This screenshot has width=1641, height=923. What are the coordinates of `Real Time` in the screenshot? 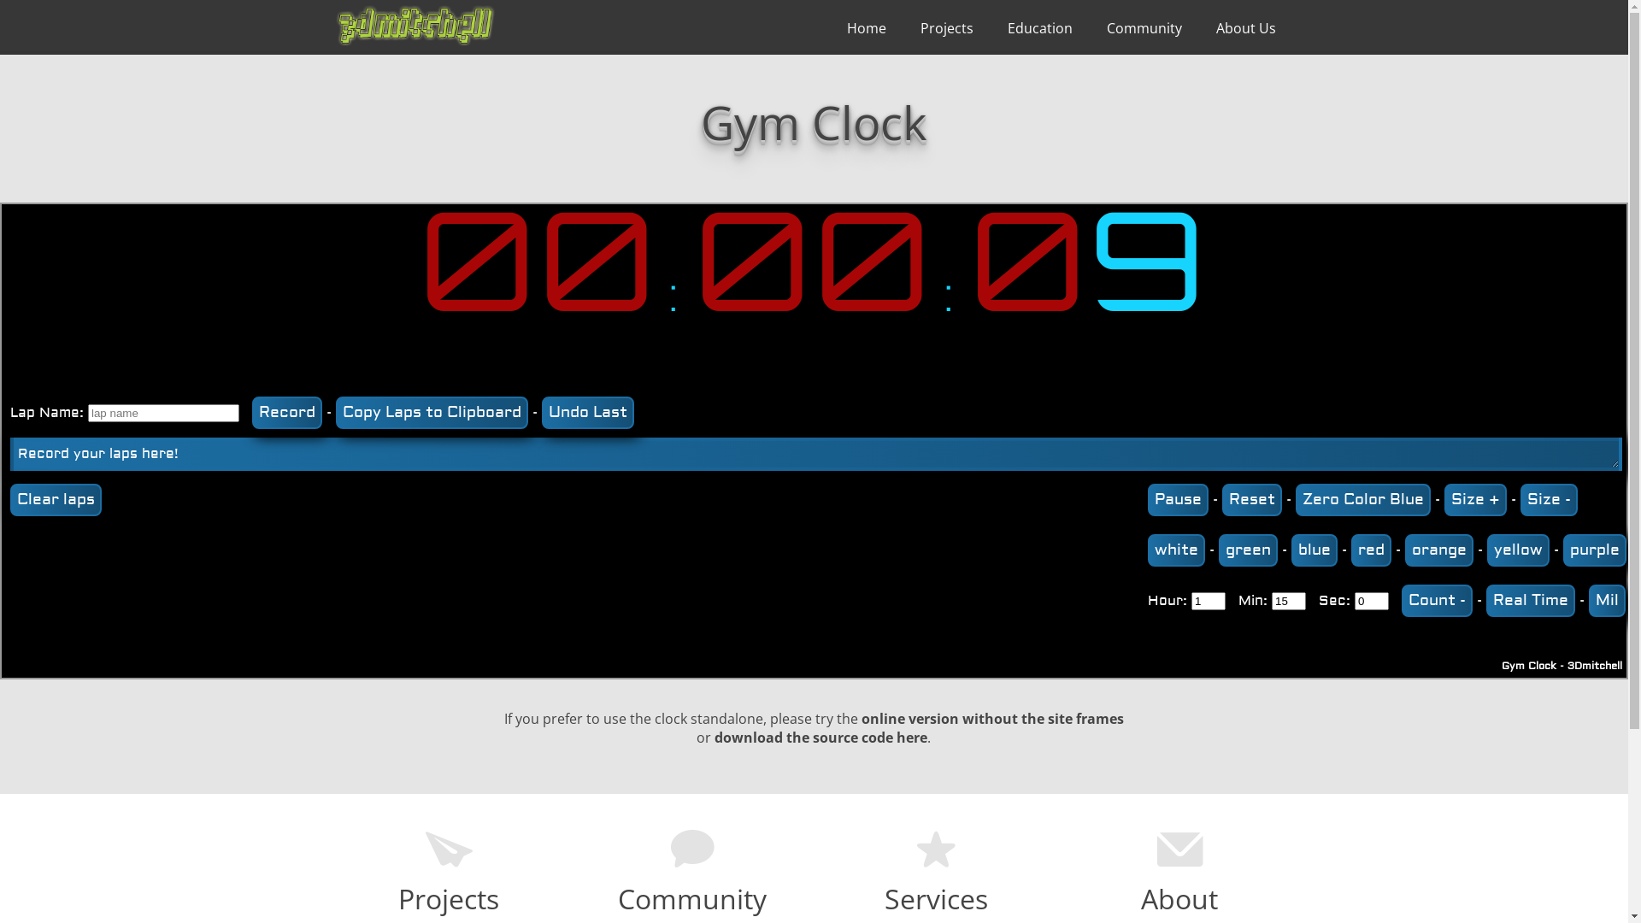 It's located at (1531, 601).